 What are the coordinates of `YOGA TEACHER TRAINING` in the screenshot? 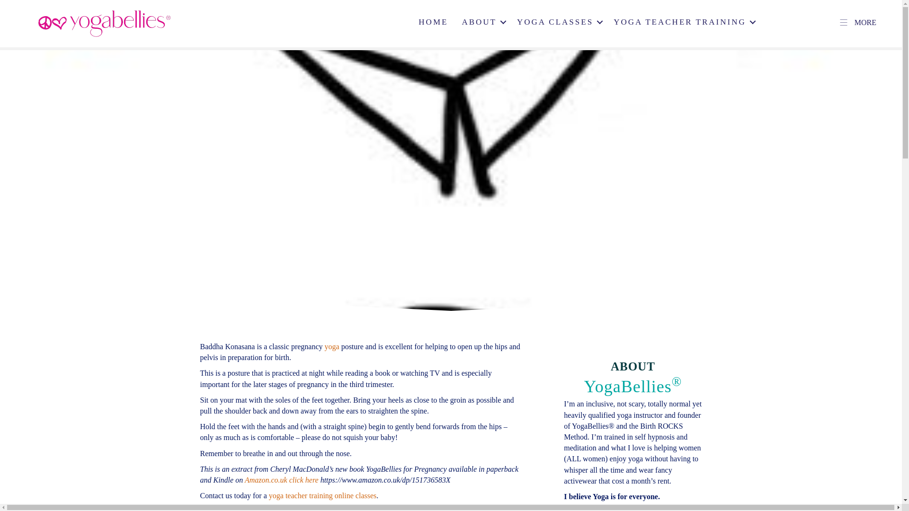 It's located at (683, 22).